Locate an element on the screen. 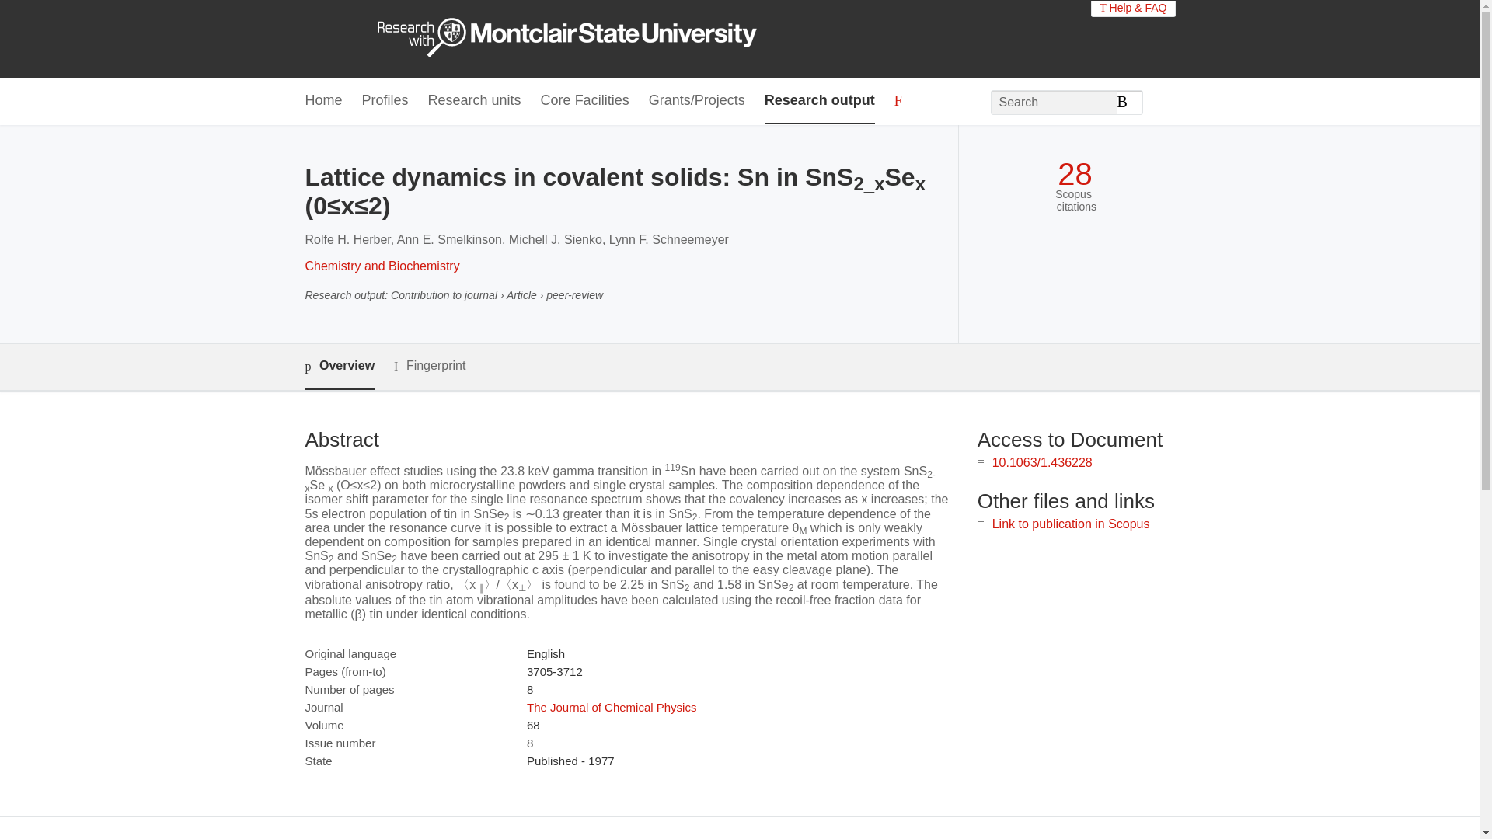  Montclair State University Home is located at coordinates (581, 39).